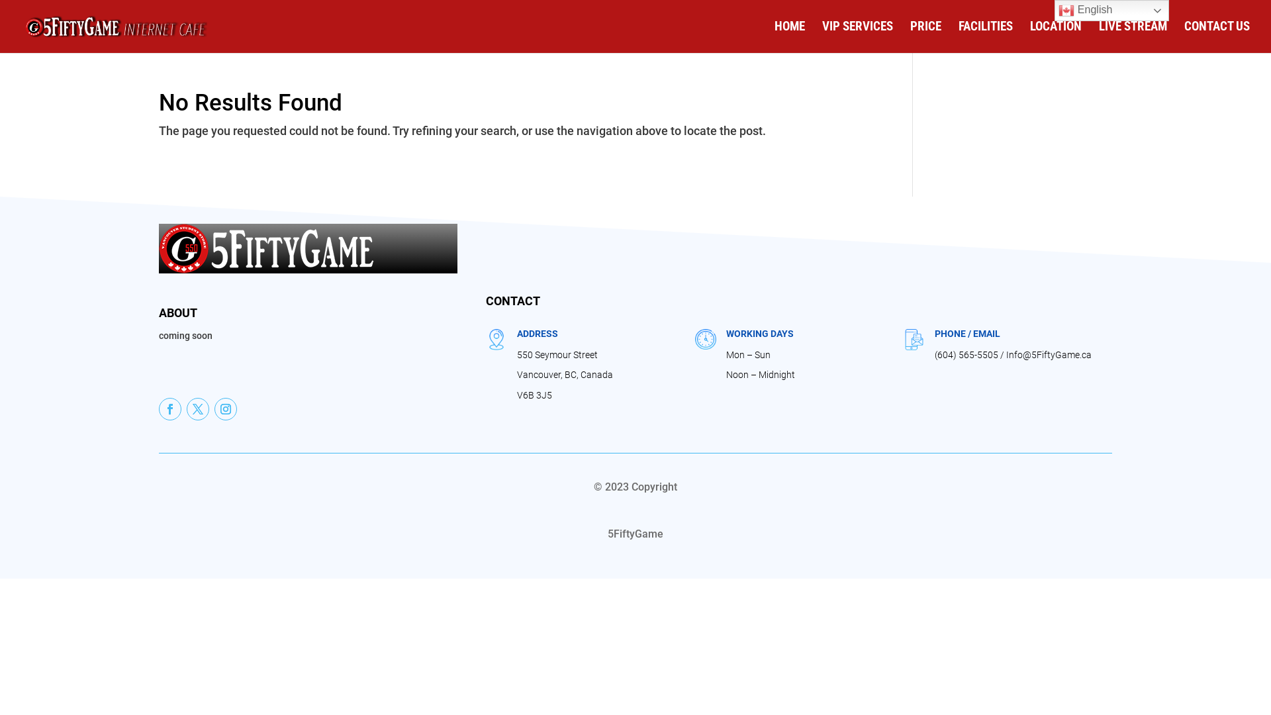 Image resolution: width=1271 pixels, height=715 pixels. I want to click on PRICE, so click(925, 37).